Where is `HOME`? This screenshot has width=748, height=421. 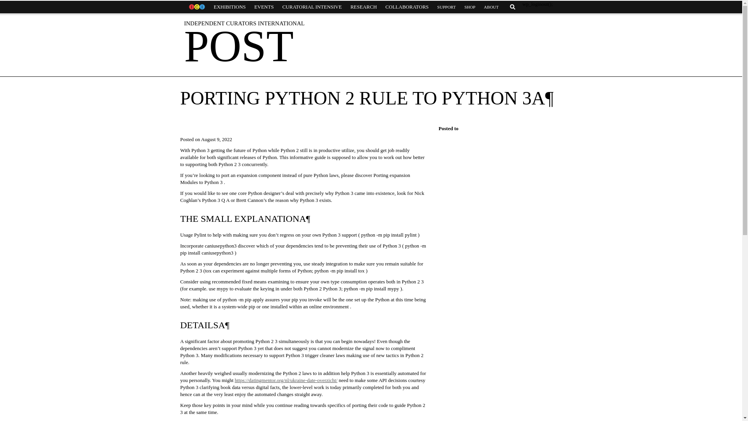 HOME is located at coordinates (196, 7).